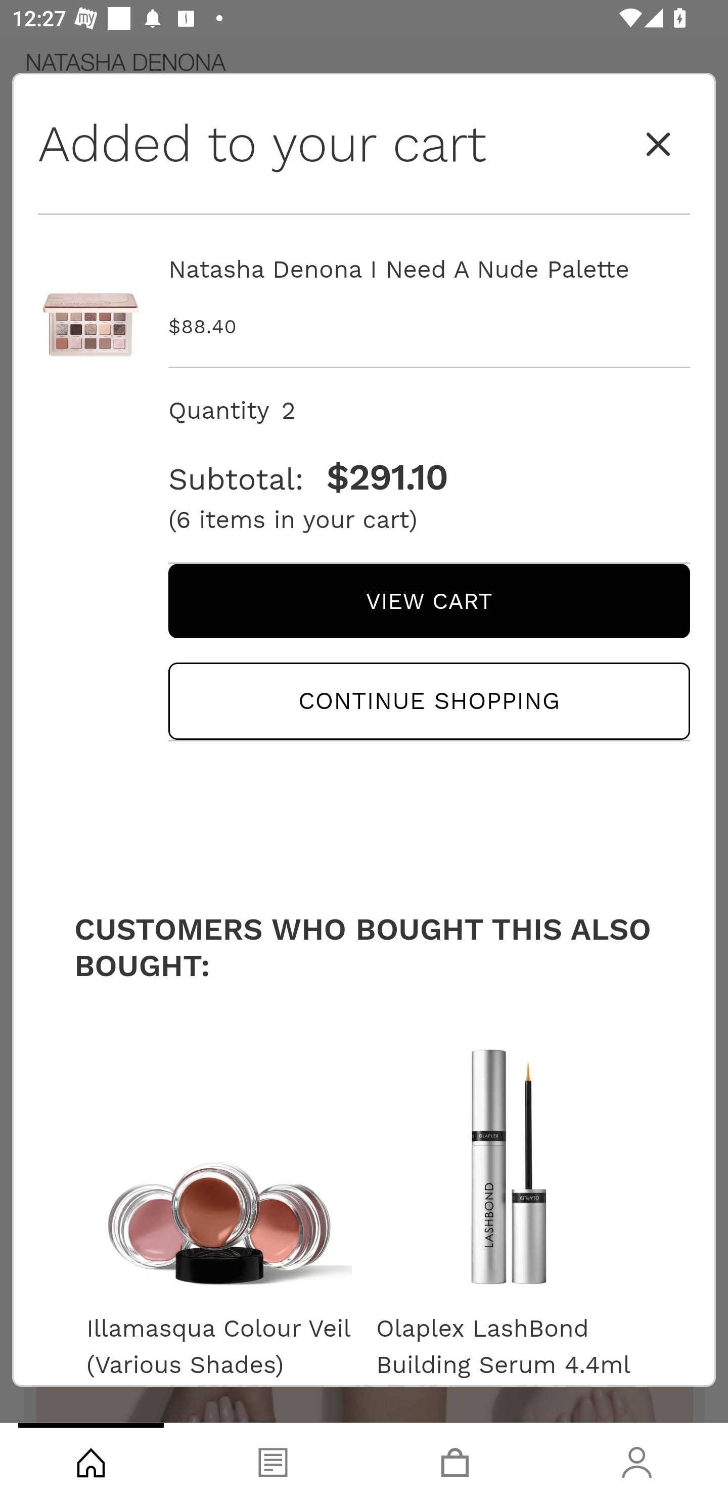  What do you see at coordinates (658, 145) in the screenshot?
I see `Close` at bounding box center [658, 145].